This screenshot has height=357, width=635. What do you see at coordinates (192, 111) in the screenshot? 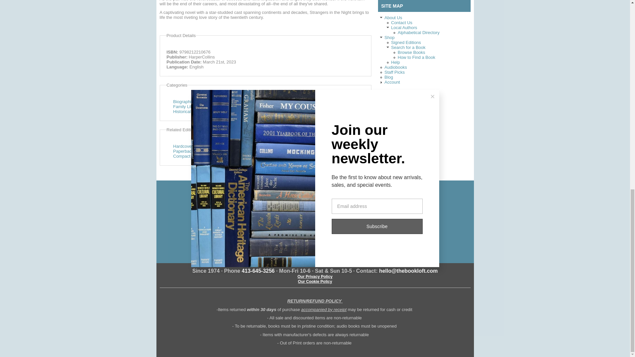
I see `Historical - General` at bounding box center [192, 111].